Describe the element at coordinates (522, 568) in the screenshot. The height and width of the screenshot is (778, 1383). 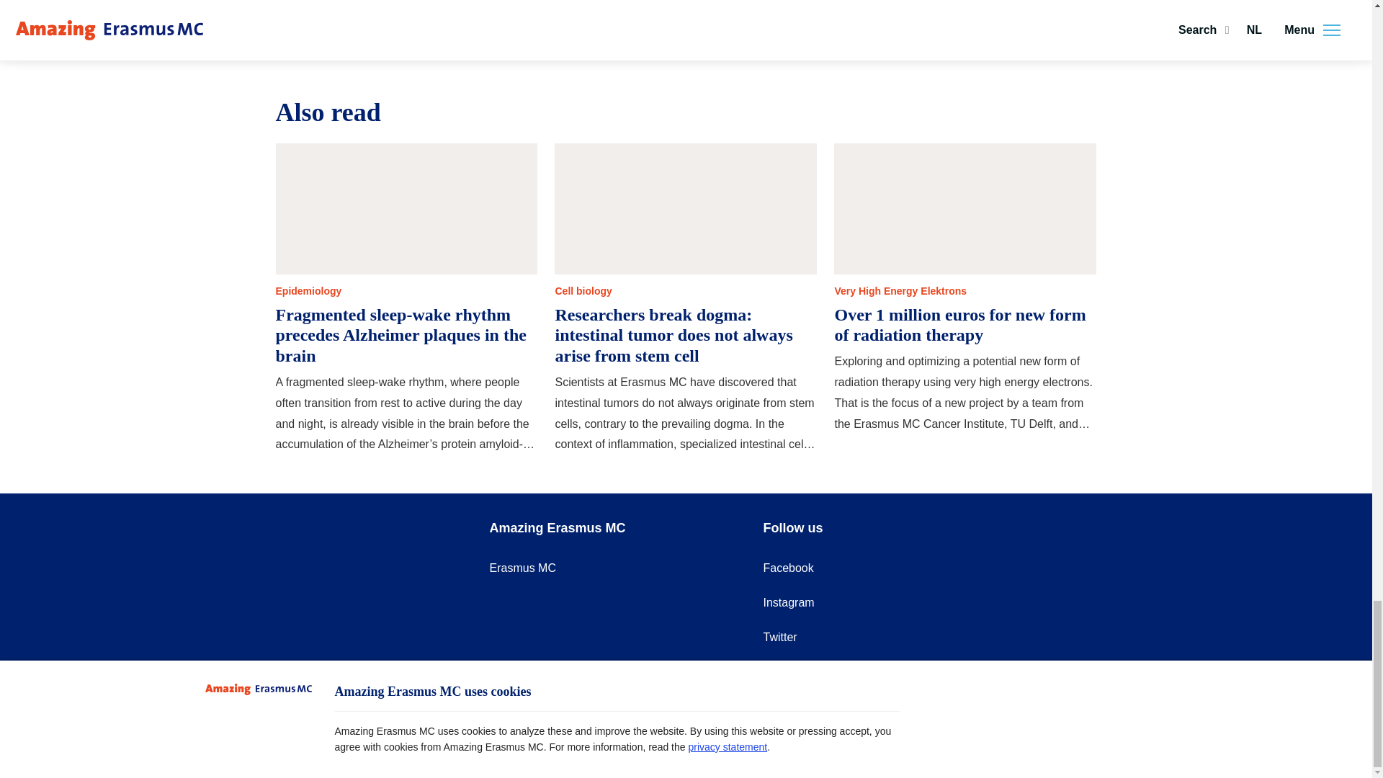
I see `Erasmus MC` at that location.